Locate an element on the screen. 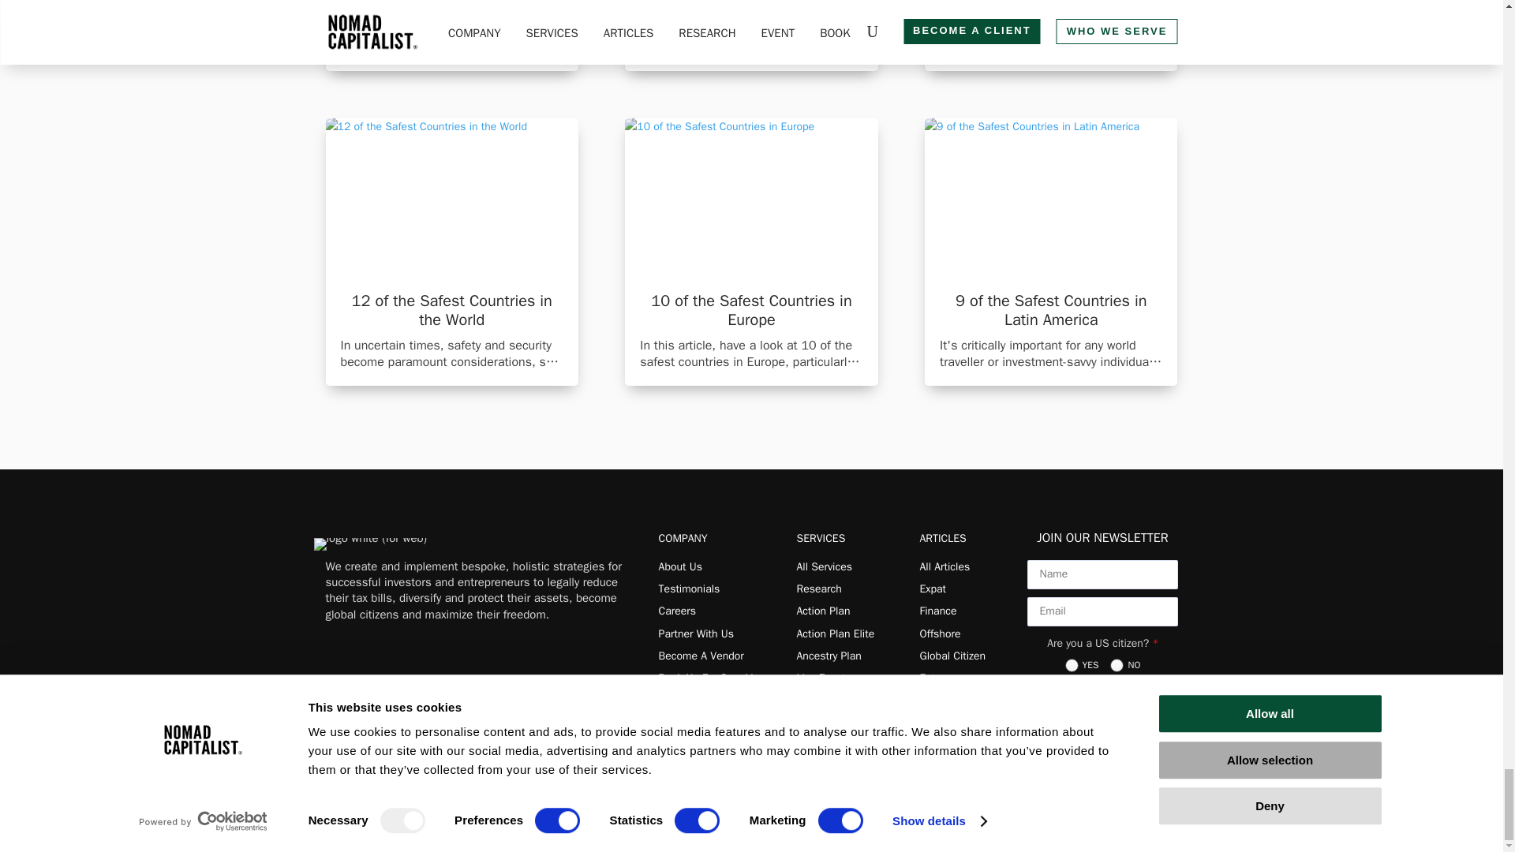  Yes is located at coordinates (1072, 665).